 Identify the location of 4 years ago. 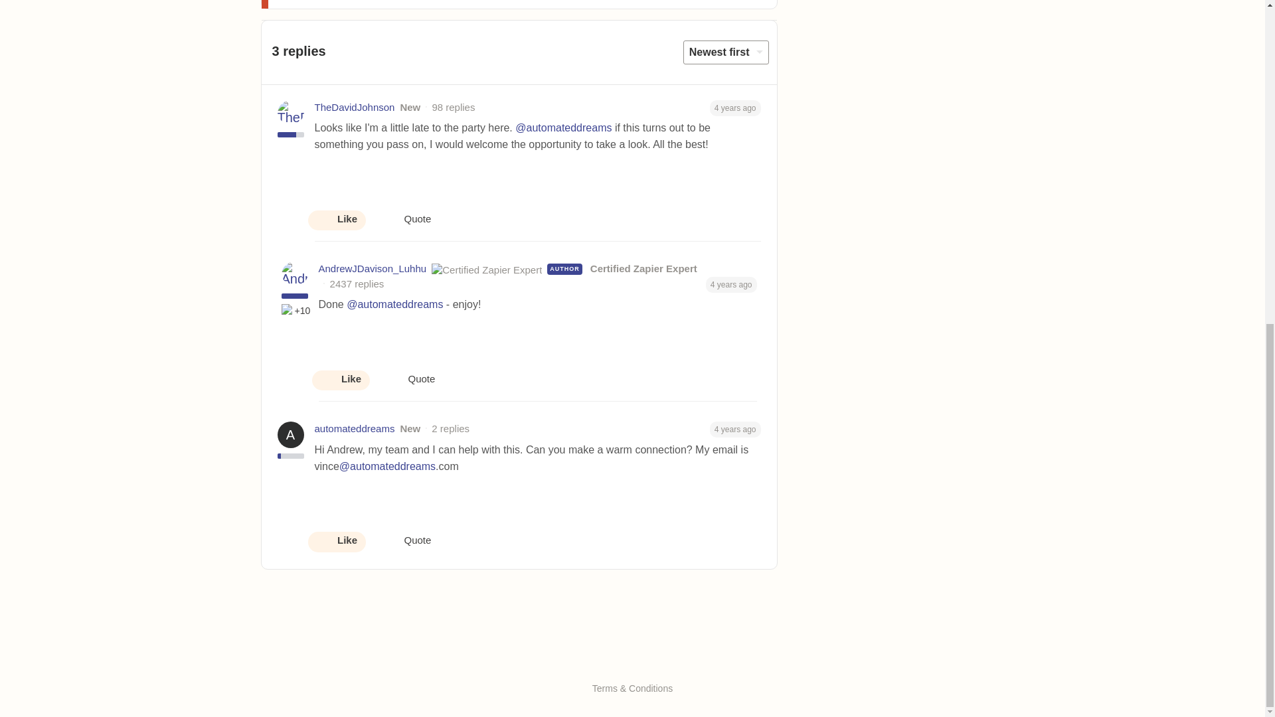
(736, 107).